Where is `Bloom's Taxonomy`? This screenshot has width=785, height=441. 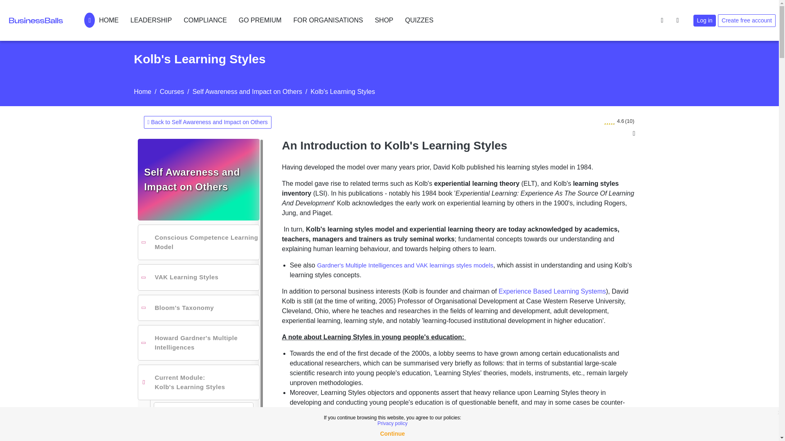 Bloom's Taxonomy is located at coordinates (198, 308).